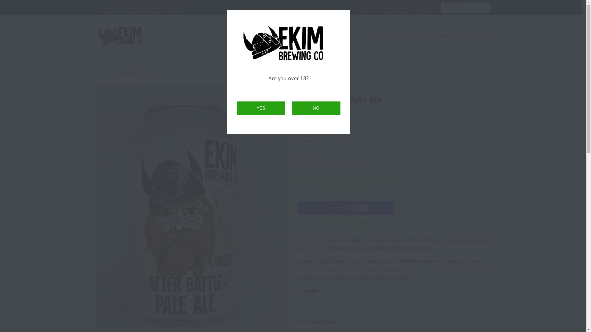 Image resolution: width=591 pixels, height=332 pixels. What do you see at coordinates (346, 222) in the screenshot?
I see `More payment options` at bounding box center [346, 222].